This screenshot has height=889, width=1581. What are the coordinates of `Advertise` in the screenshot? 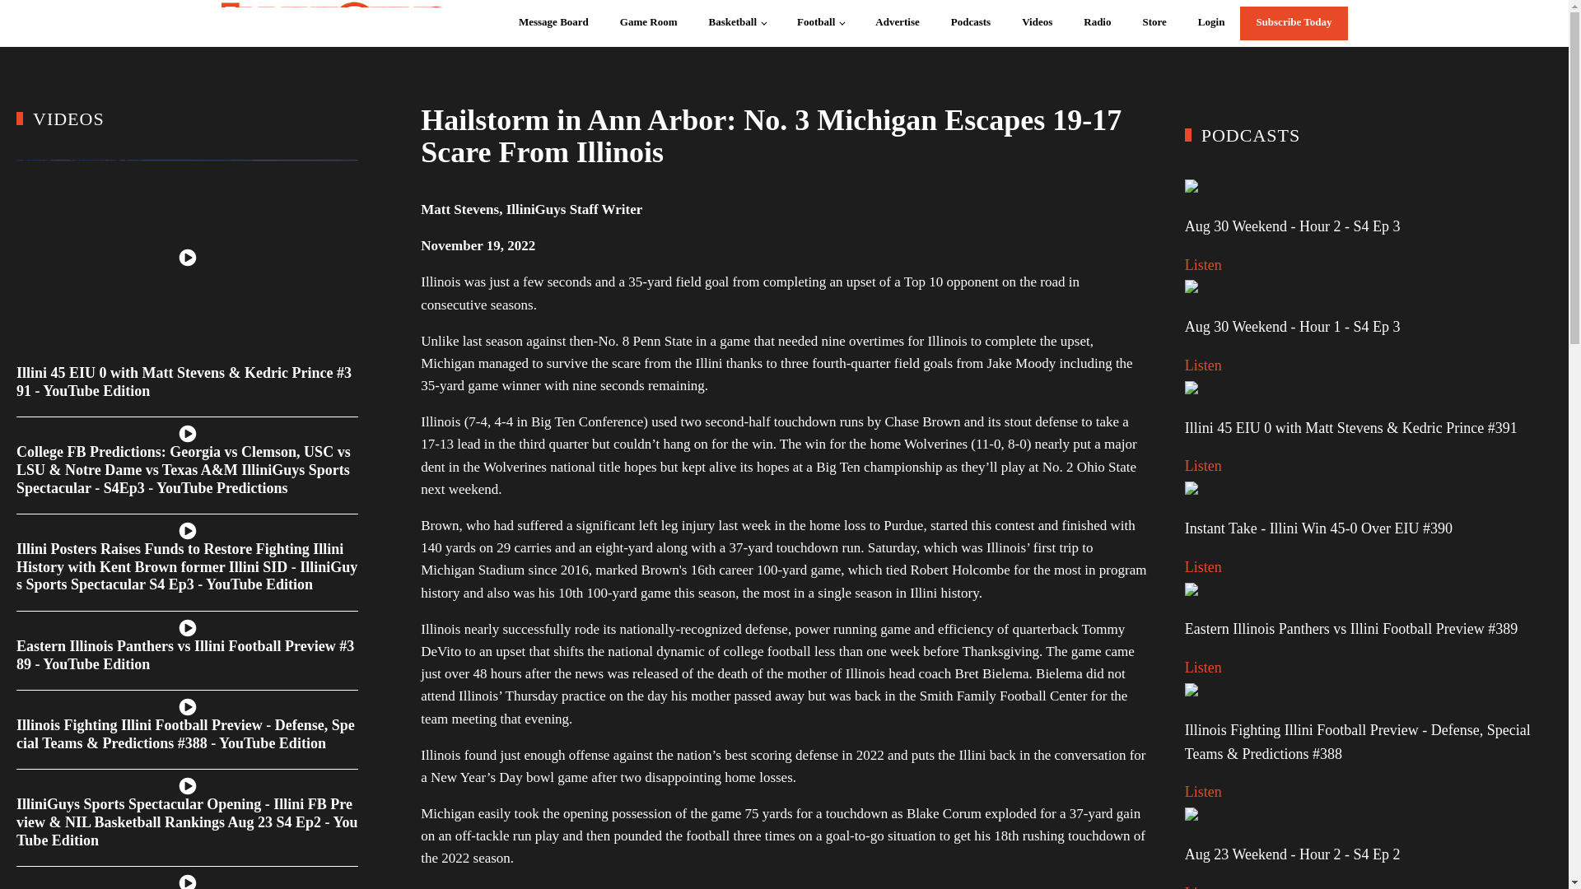 It's located at (898, 23).